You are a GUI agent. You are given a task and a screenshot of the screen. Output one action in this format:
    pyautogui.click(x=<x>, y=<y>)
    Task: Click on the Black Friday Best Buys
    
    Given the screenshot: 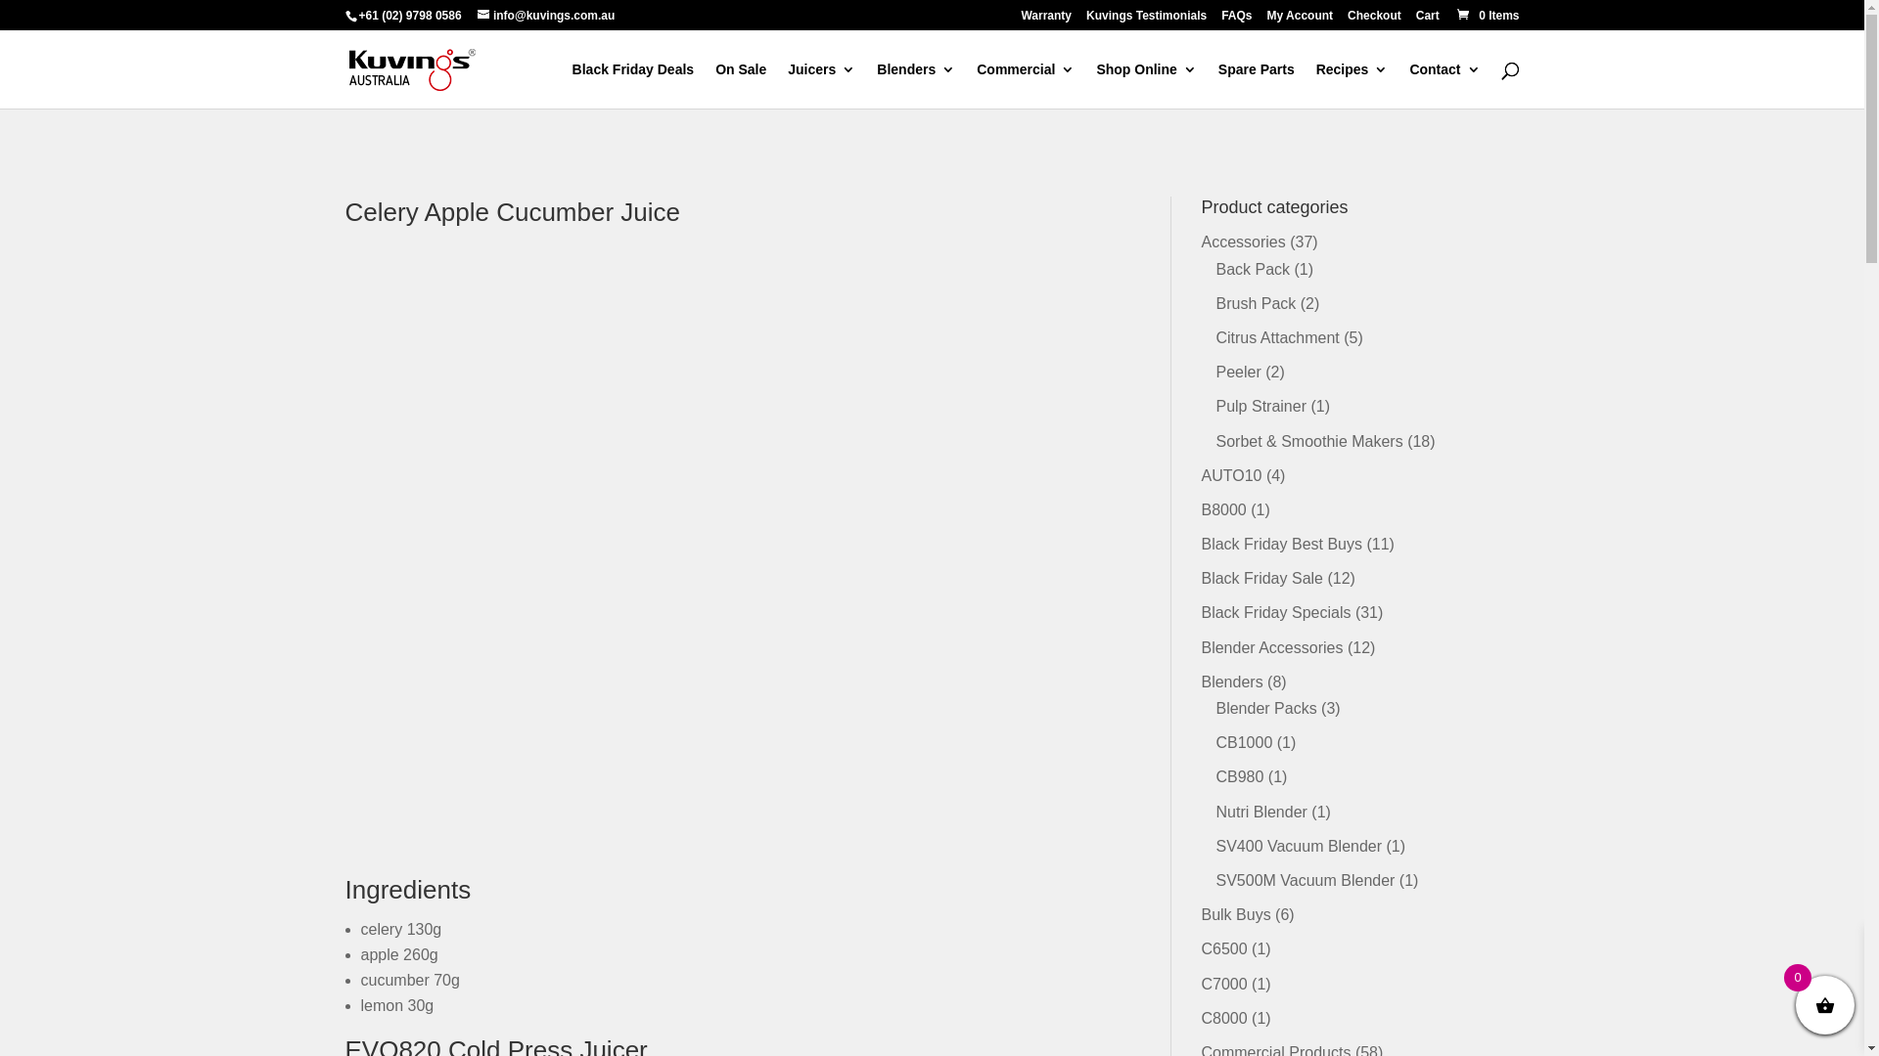 What is the action you would take?
    pyautogui.click(x=1282, y=544)
    